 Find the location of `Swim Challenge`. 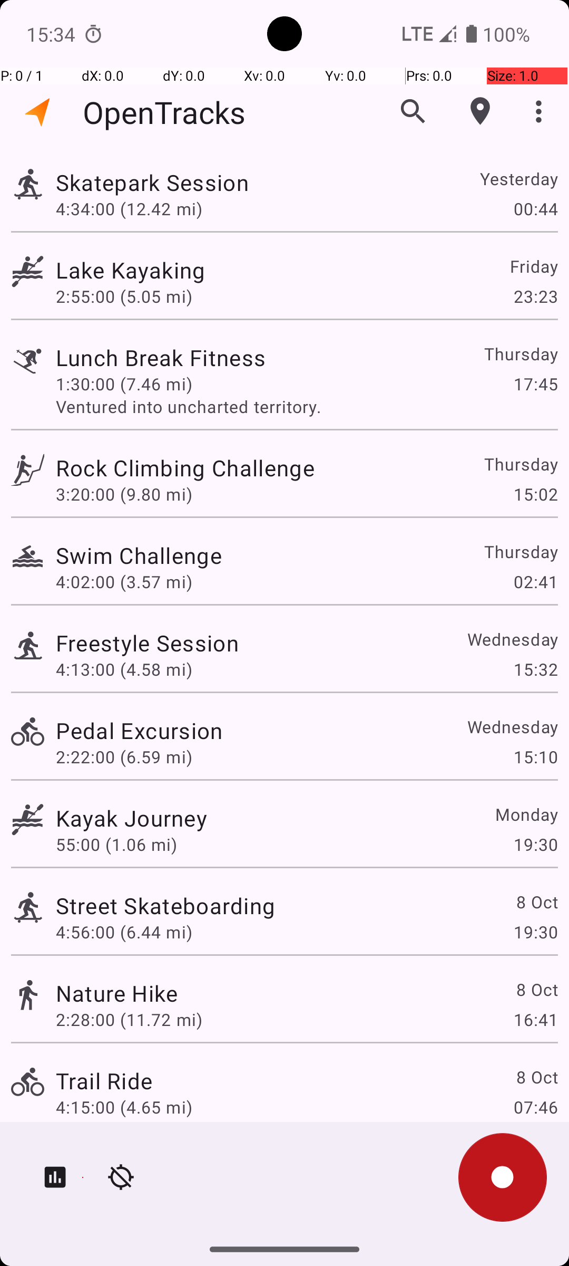

Swim Challenge is located at coordinates (139, 555).